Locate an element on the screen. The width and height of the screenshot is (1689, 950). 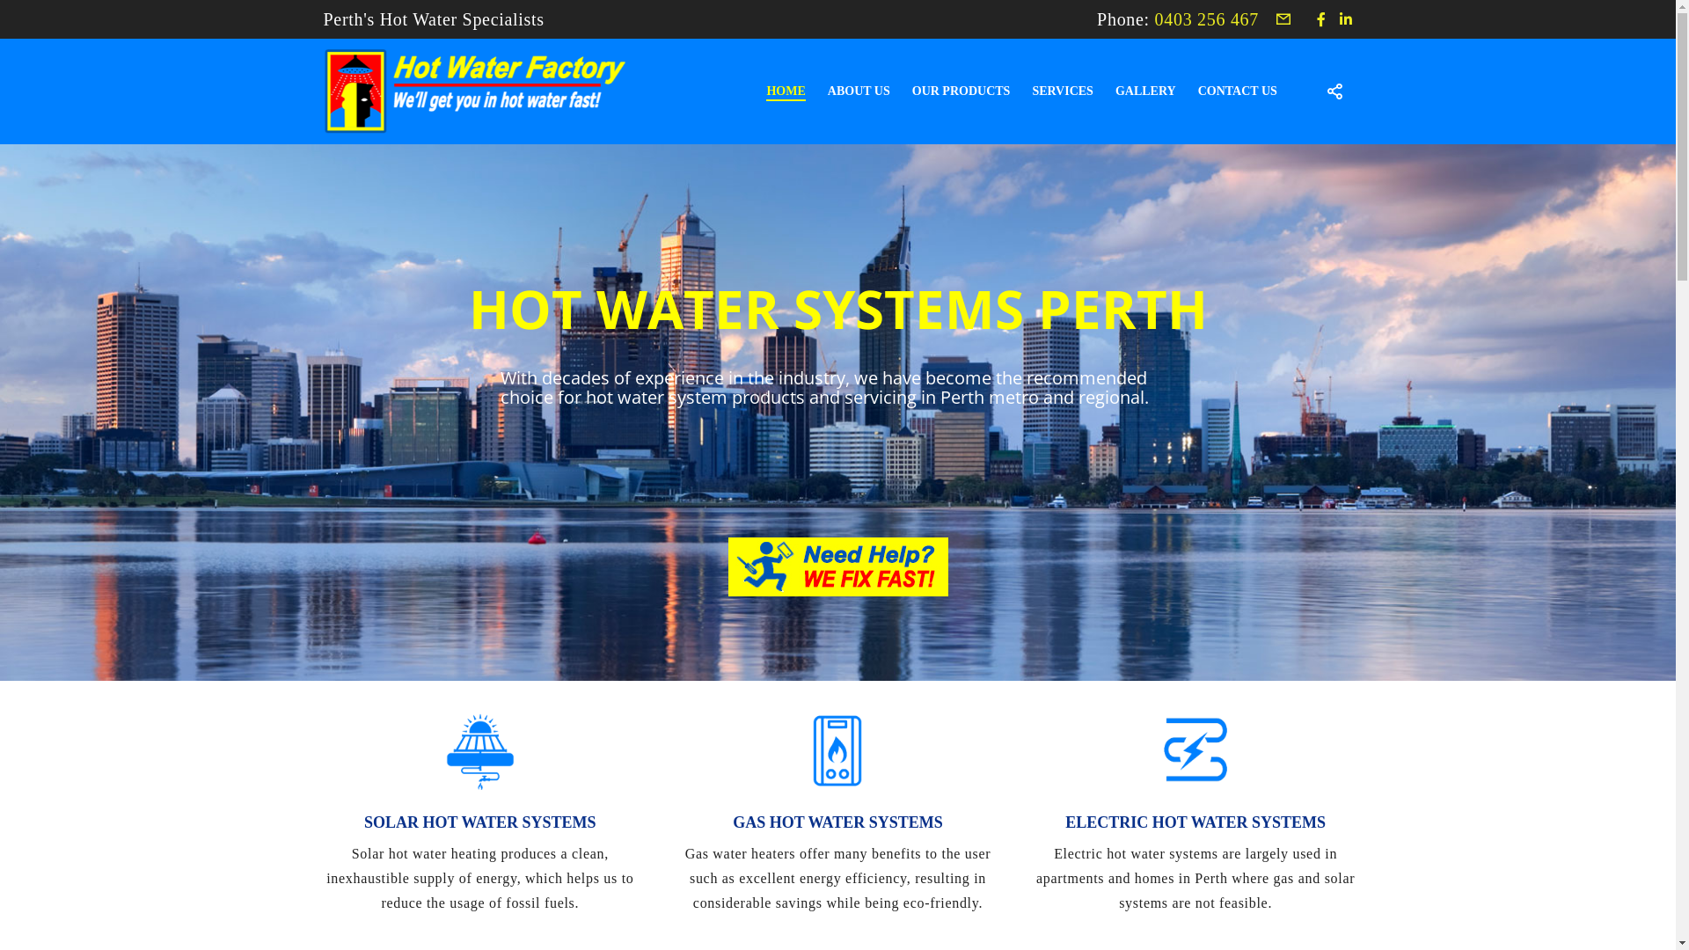
CONTACT US is located at coordinates (1226, 91).